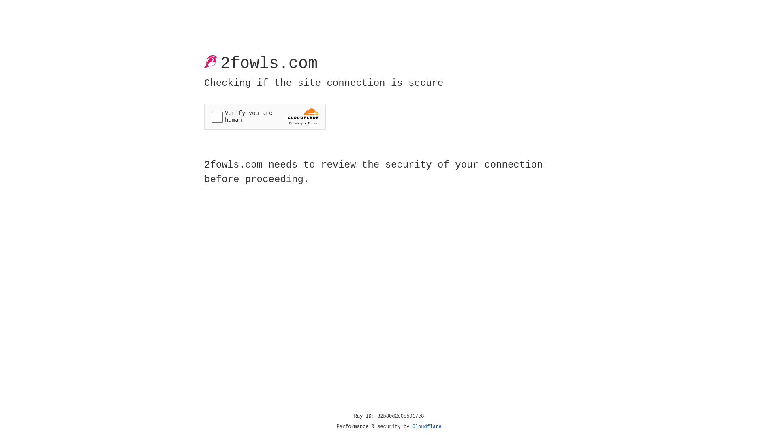 This screenshot has height=437, width=778. I want to click on Cloudflare, so click(427, 427).